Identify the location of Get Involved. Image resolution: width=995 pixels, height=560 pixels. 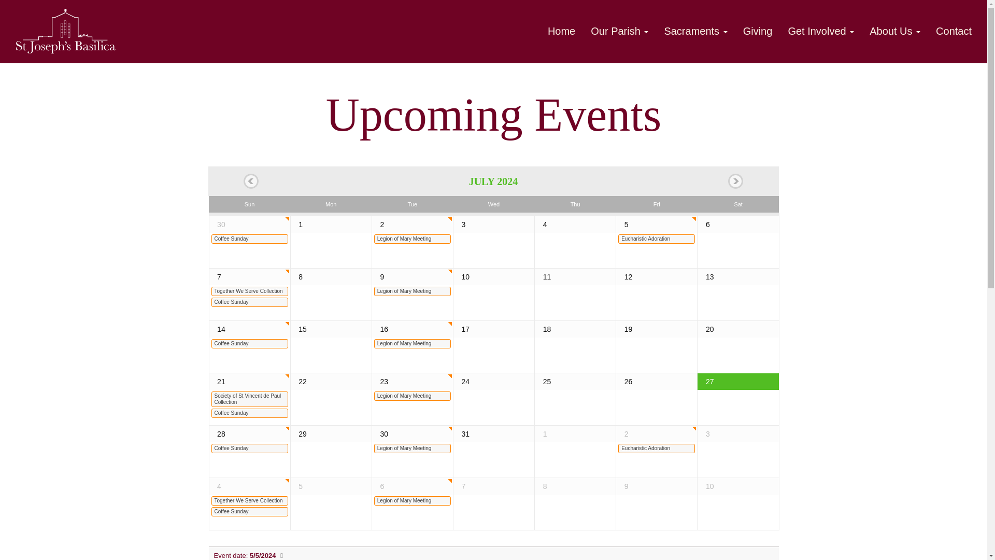
(821, 31).